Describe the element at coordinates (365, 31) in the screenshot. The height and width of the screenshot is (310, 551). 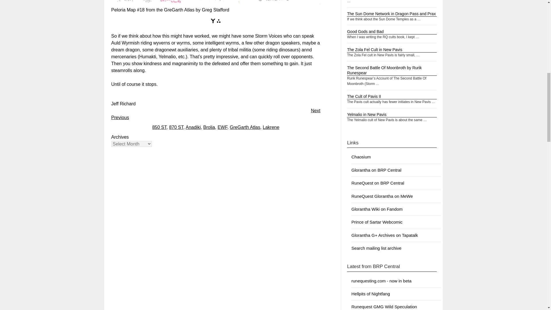
I see `Good Gods and Bad` at that location.